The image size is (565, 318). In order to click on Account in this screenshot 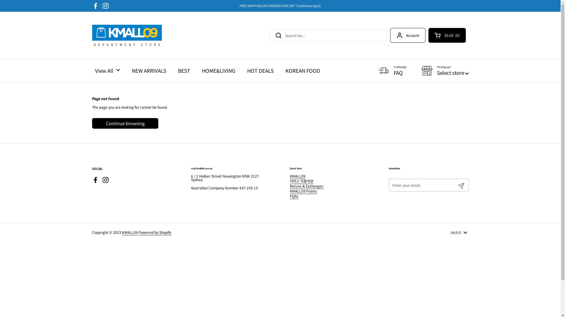, I will do `click(408, 35)`.